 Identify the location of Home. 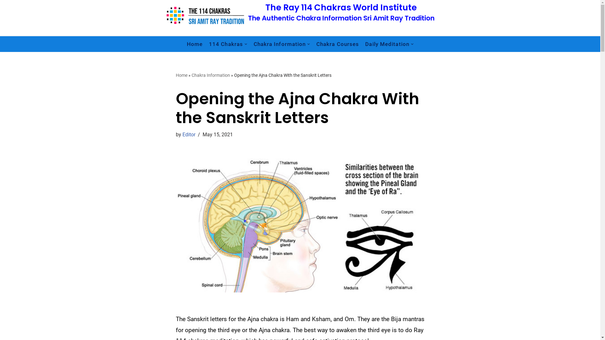
(181, 75).